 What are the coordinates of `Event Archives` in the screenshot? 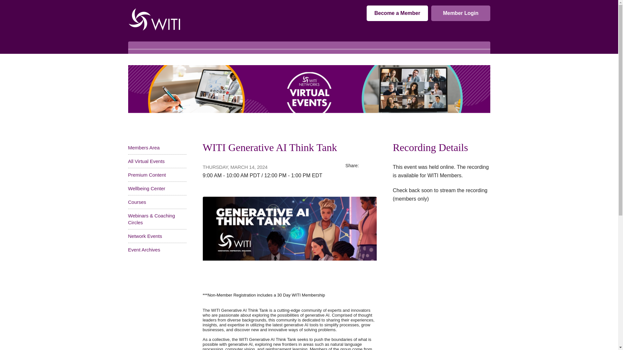 It's located at (144, 250).